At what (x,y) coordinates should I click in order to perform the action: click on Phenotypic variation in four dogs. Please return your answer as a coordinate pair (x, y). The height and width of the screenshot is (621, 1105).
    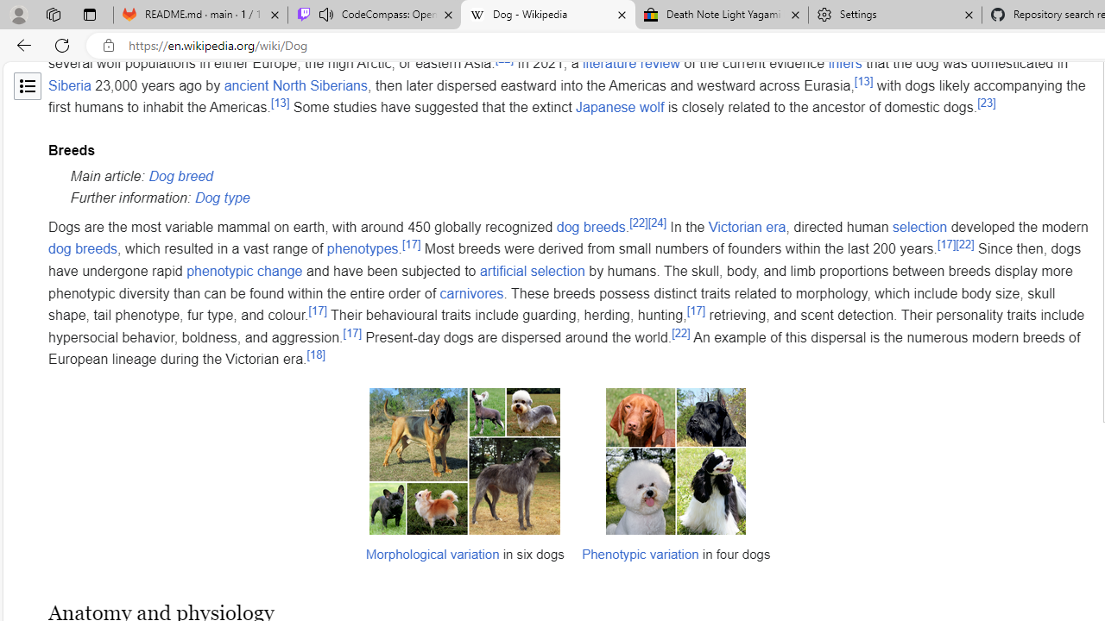
    Looking at the image, I should click on (676, 461).